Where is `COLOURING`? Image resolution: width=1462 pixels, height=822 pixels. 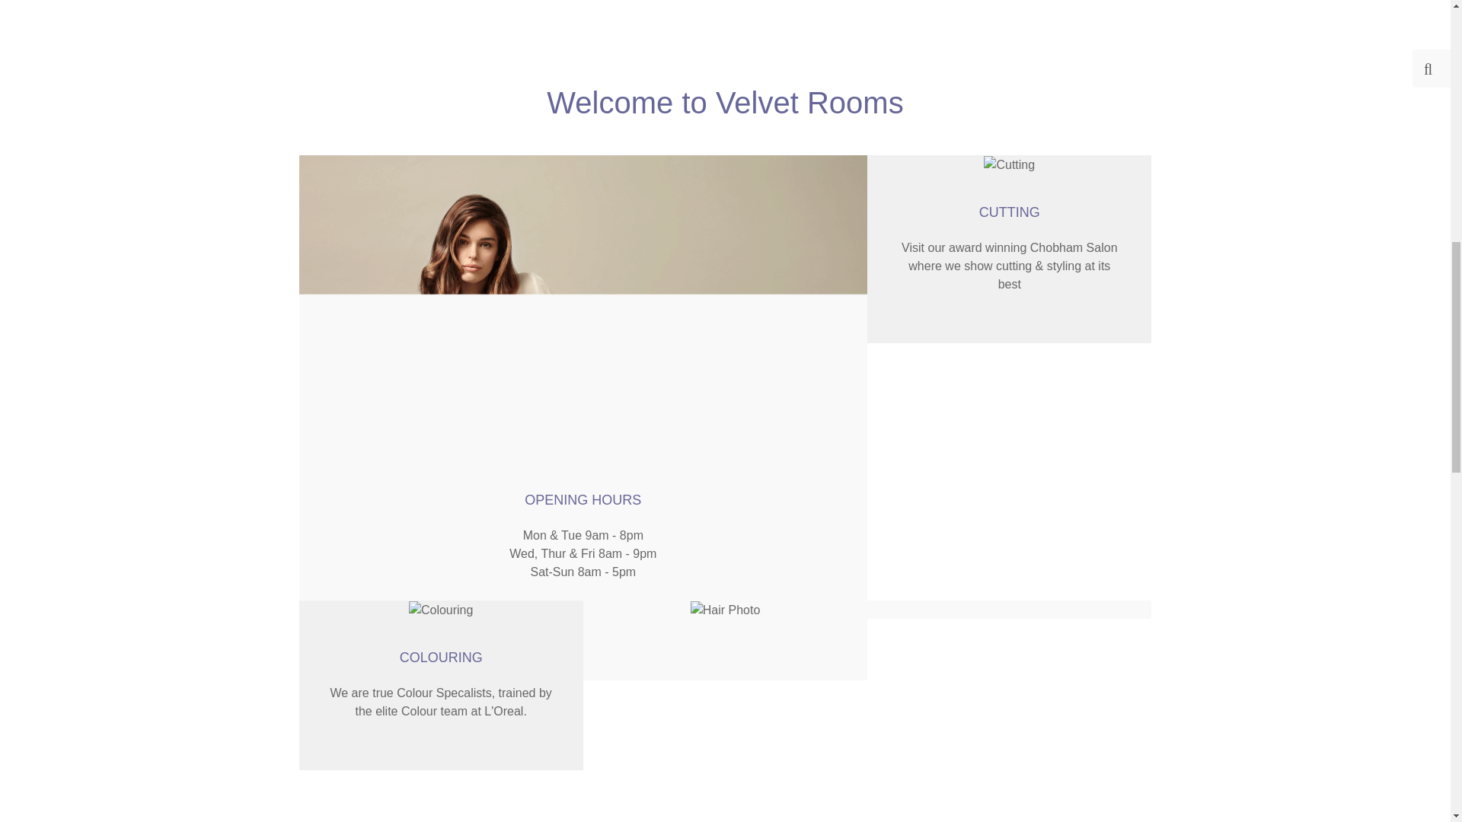
COLOURING is located at coordinates (440, 658).